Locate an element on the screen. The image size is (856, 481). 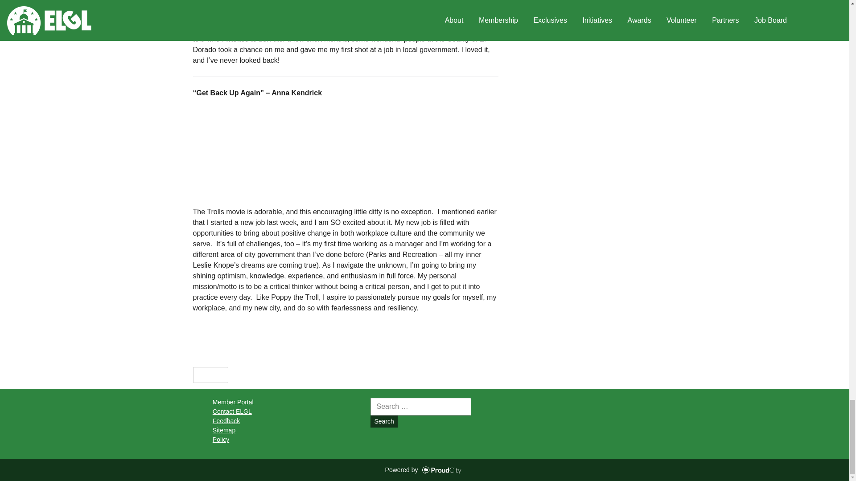
This page makes me proud is located at coordinates (210, 375).